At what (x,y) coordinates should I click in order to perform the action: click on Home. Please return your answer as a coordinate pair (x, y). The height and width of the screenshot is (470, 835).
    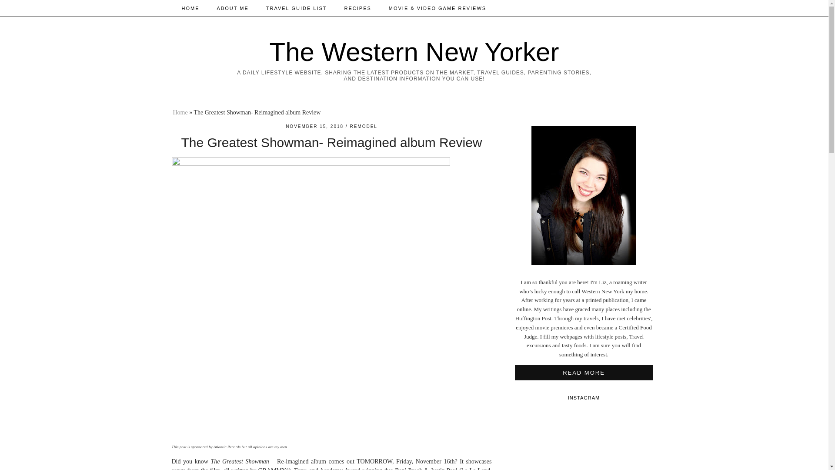
    Looking at the image, I should click on (180, 112).